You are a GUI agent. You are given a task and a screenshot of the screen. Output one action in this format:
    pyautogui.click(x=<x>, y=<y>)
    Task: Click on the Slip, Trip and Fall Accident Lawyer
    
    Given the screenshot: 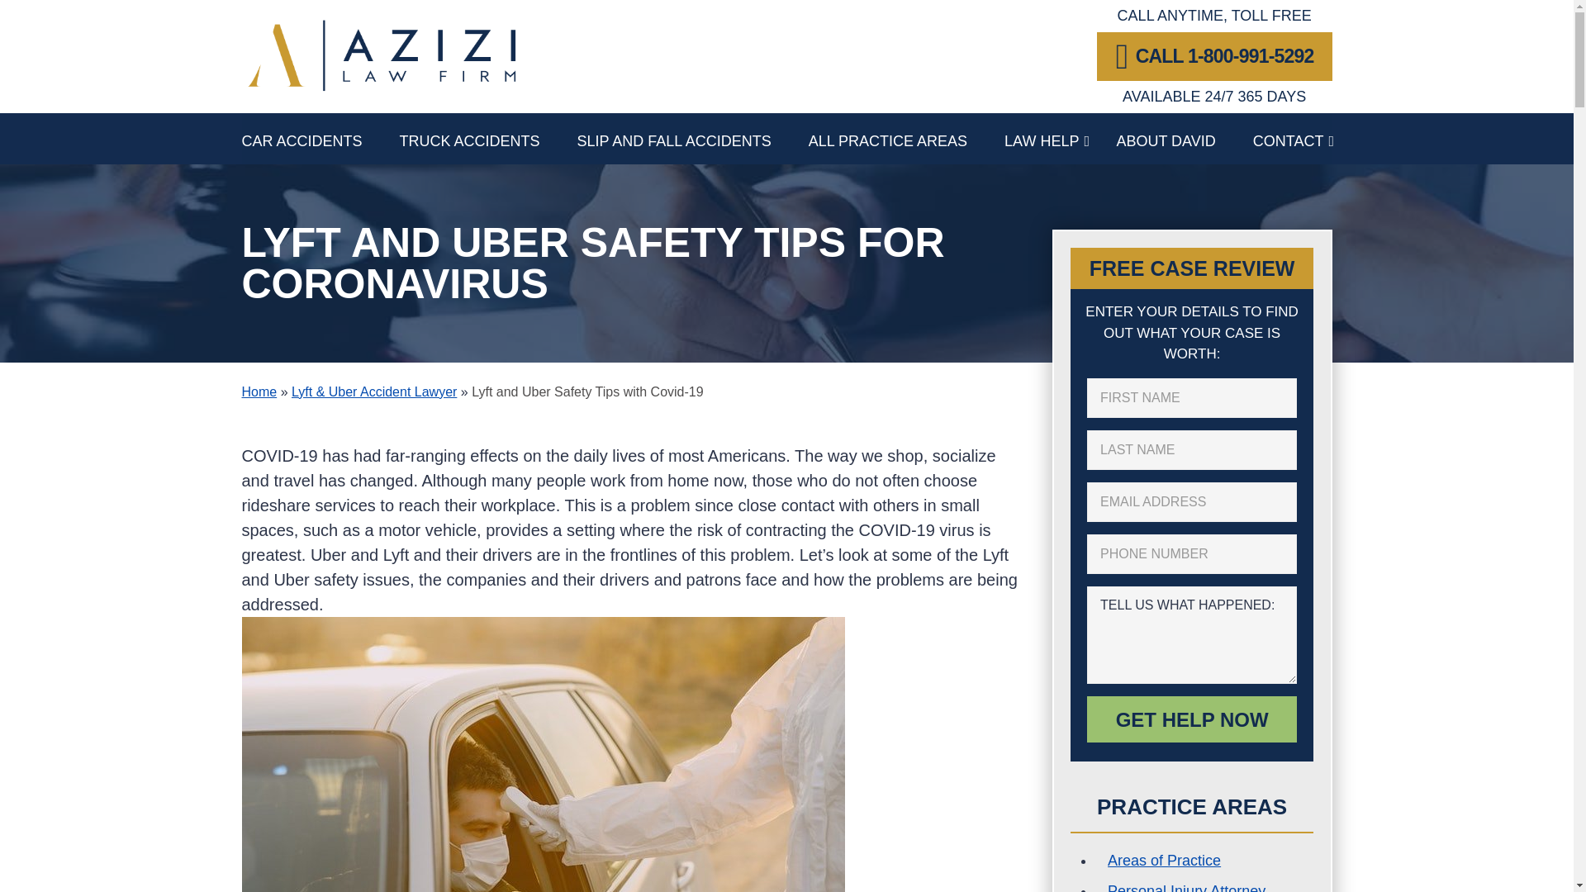 What is the action you would take?
    pyautogui.click(x=692, y=139)
    